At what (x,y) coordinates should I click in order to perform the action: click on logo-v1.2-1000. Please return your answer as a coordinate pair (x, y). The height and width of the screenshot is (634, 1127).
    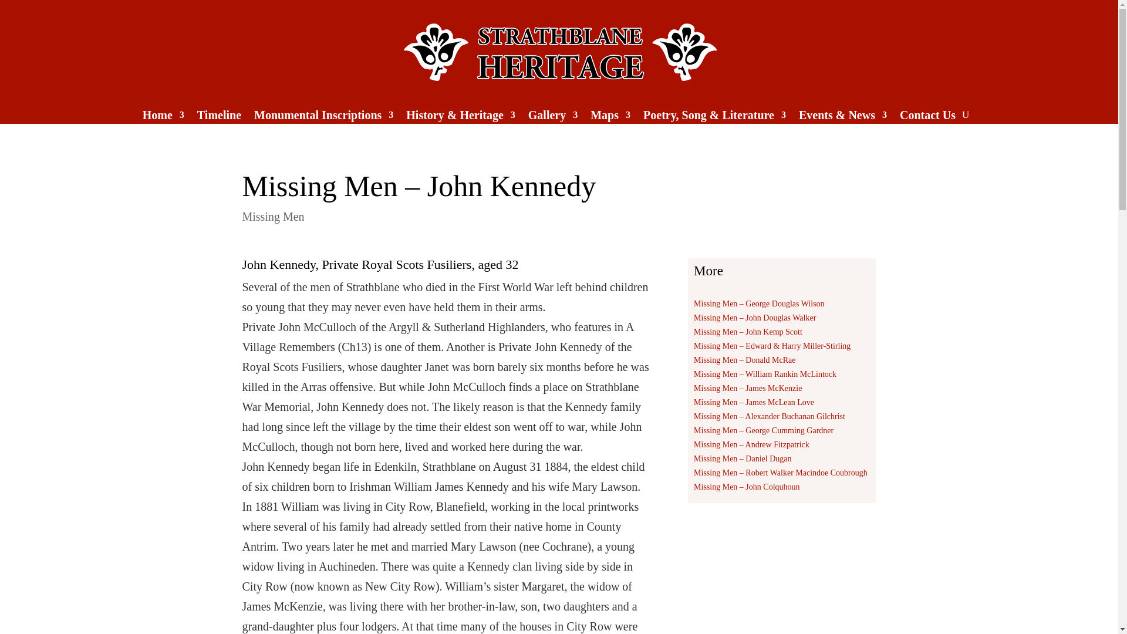
    Looking at the image, I should click on (559, 53).